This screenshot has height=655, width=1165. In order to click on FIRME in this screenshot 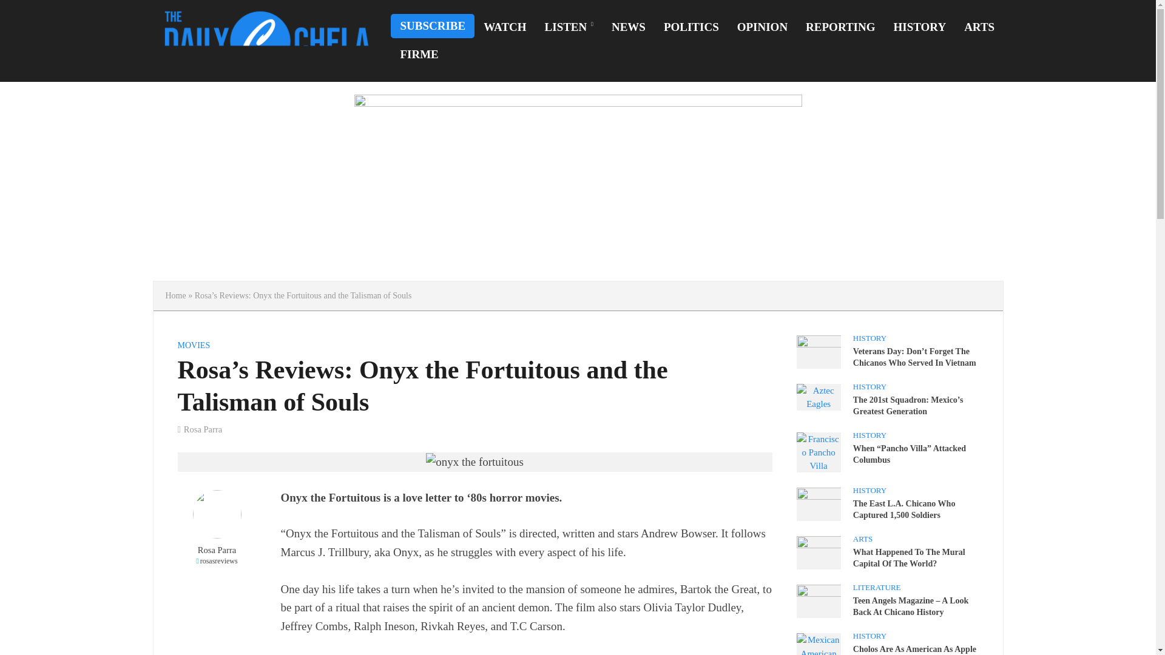, I will do `click(419, 55)`.